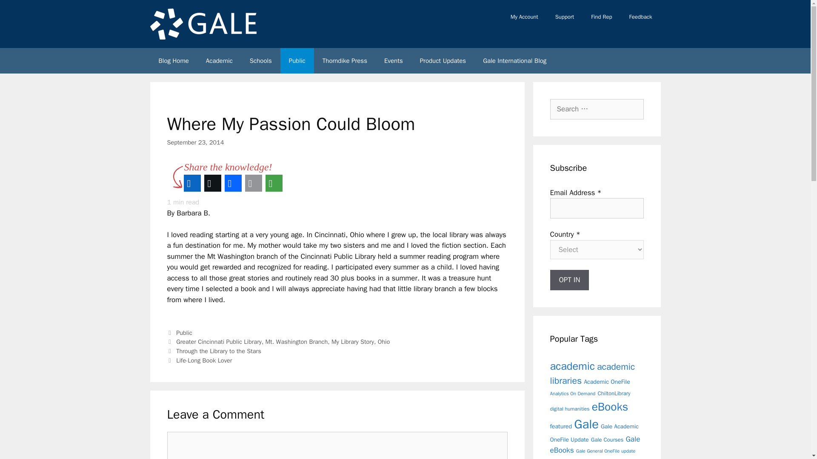 The height and width of the screenshot is (459, 817). What do you see at coordinates (297, 60) in the screenshot?
I see `Public` at bounding box center [297, 60].